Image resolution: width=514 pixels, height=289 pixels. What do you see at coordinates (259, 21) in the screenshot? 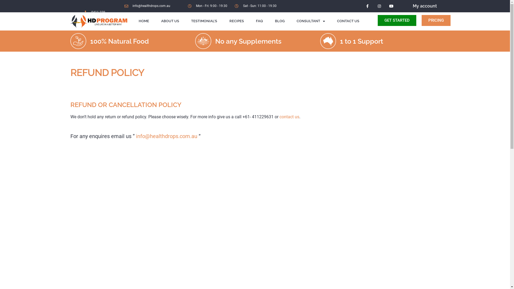
I see `FAQ` at bounding box center [259, 21].